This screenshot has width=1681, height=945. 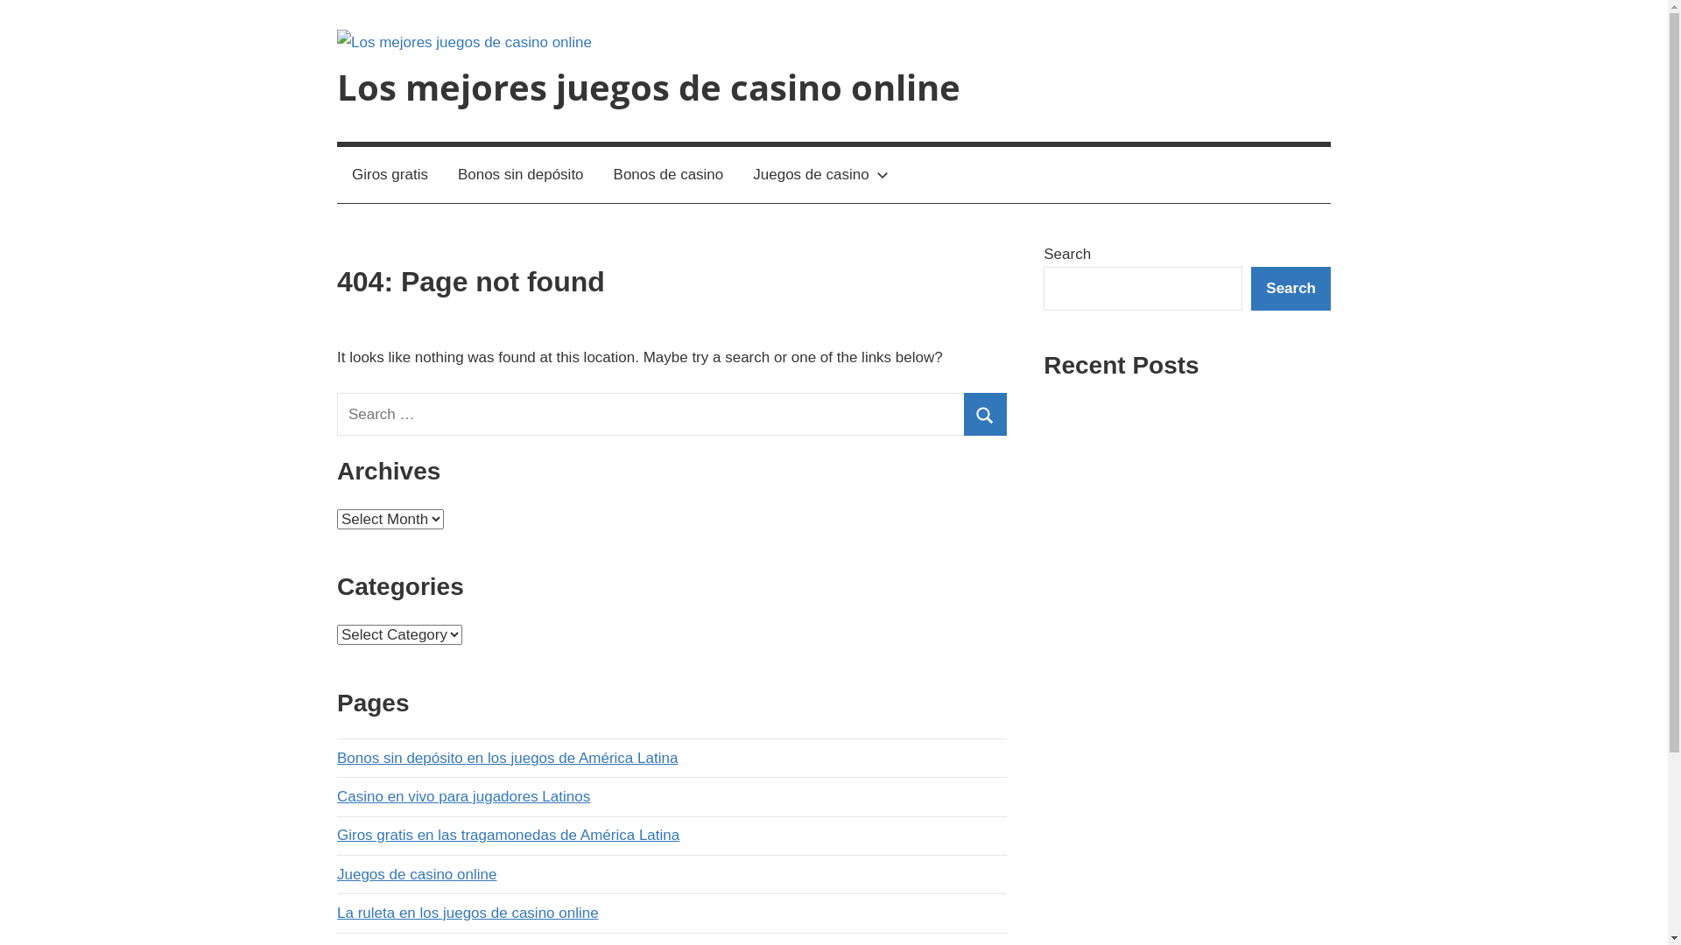 What do you see at coordinates (468, 913) in the screenshot?
I see `La ruleta en los juegos de casino online` at bounding box center [468, 913].